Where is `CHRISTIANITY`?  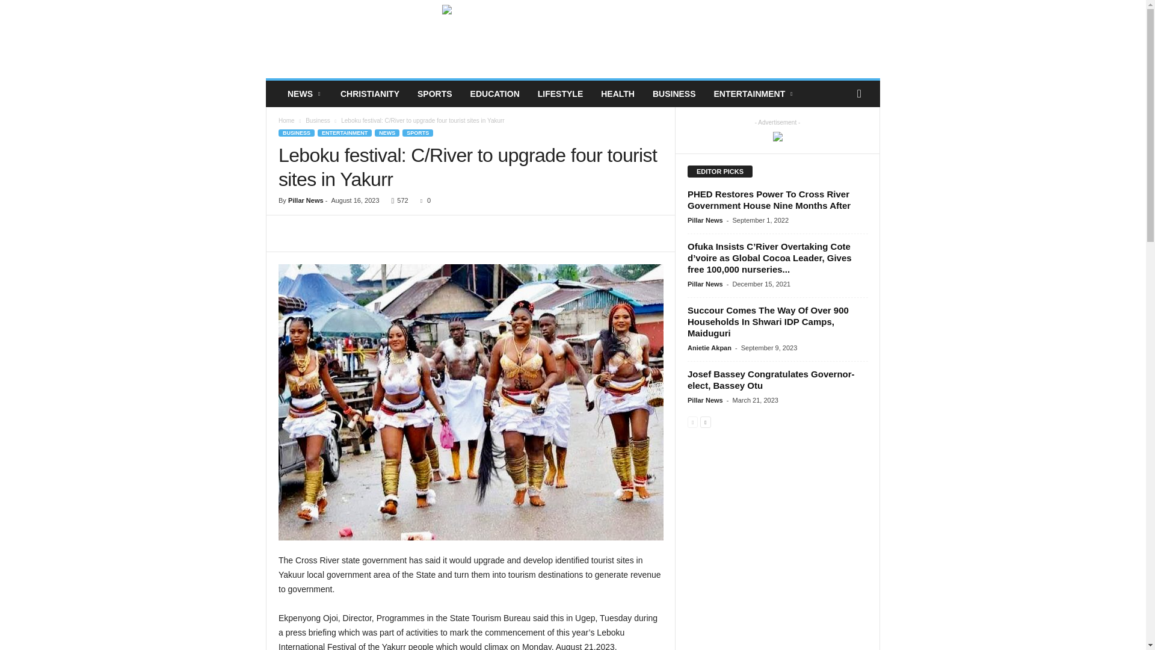 CHRISTIANITY is located at coordinates (370, 94).